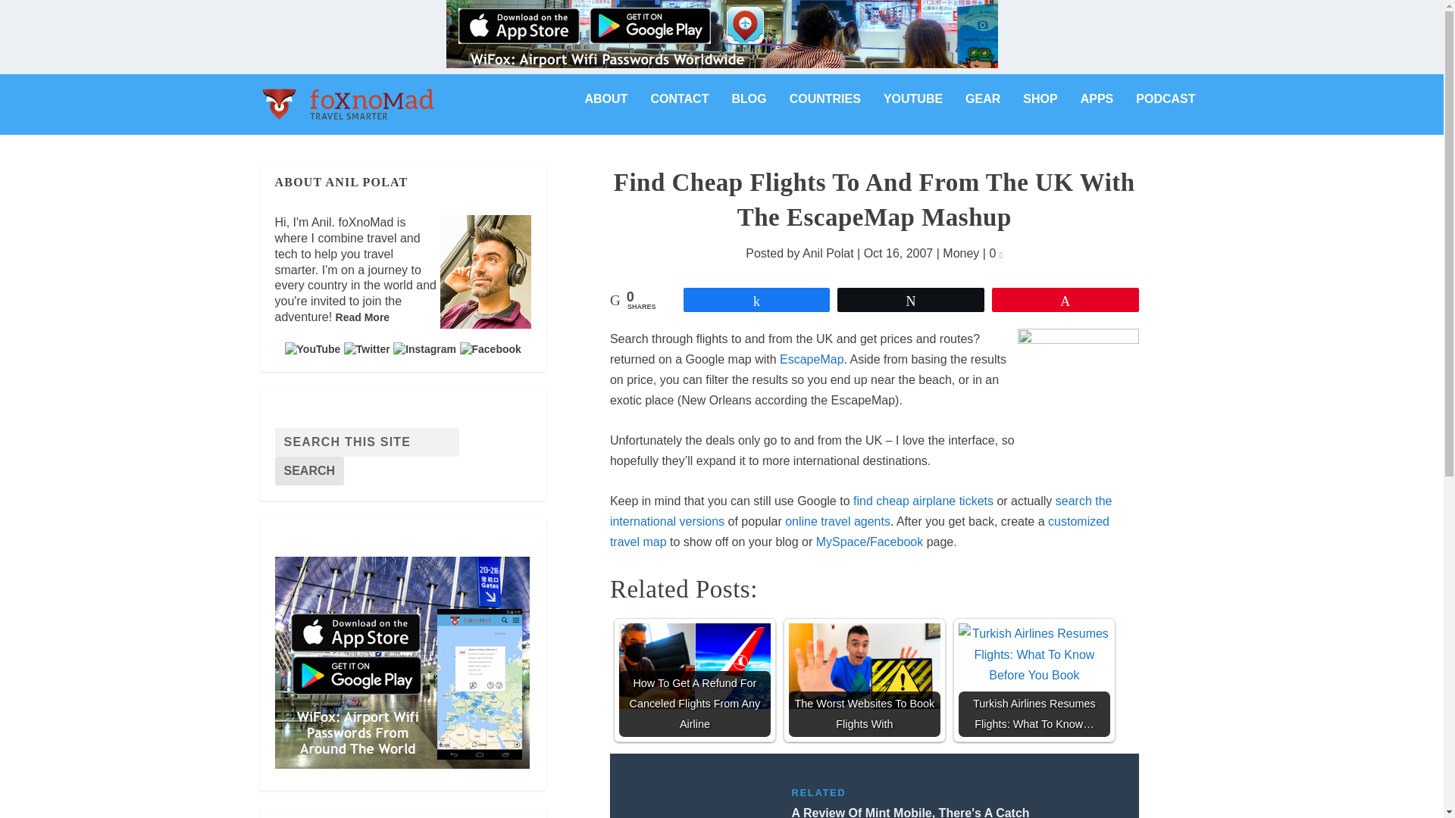  What do you see at coordinates (1040, 111) in the screenshot?
I see `SHOP` at bounding box center [1040, 111].